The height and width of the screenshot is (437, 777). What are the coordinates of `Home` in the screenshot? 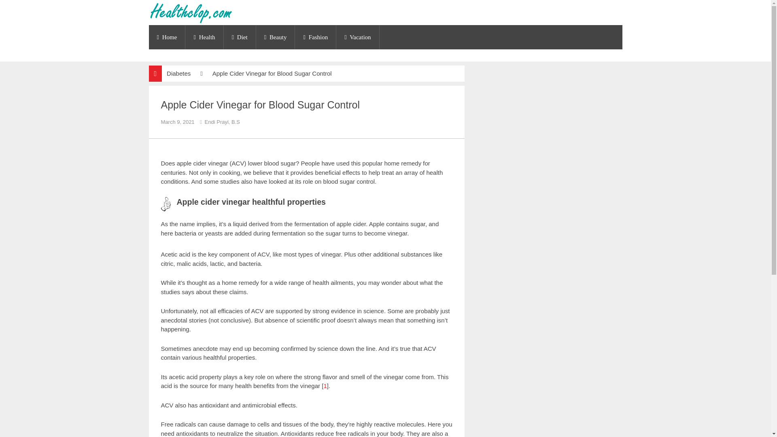 It's located at (167, 37).